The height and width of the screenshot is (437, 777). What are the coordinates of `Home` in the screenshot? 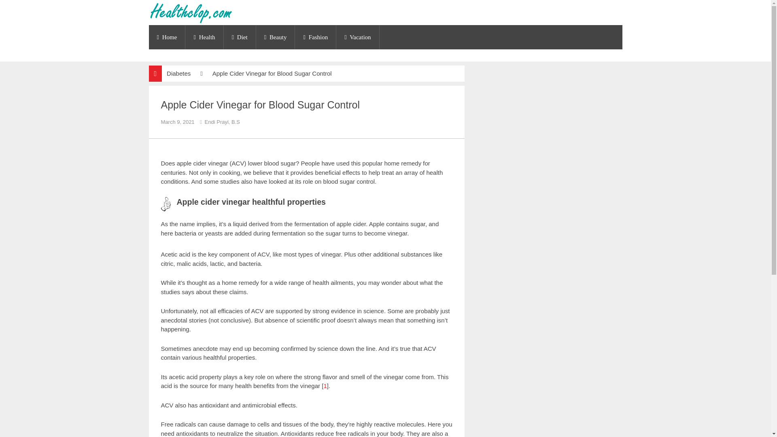 It's located at (167, 37).